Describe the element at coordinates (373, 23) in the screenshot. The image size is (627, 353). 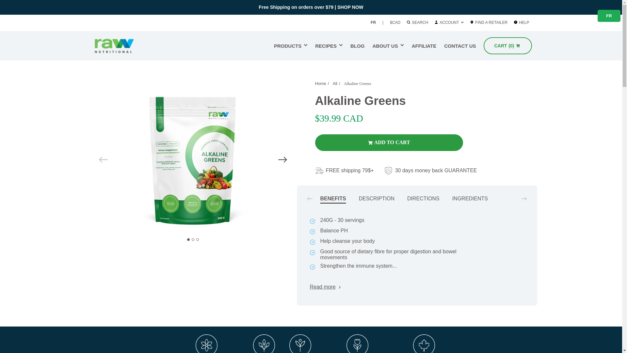
I see `EXPAND` at that location.